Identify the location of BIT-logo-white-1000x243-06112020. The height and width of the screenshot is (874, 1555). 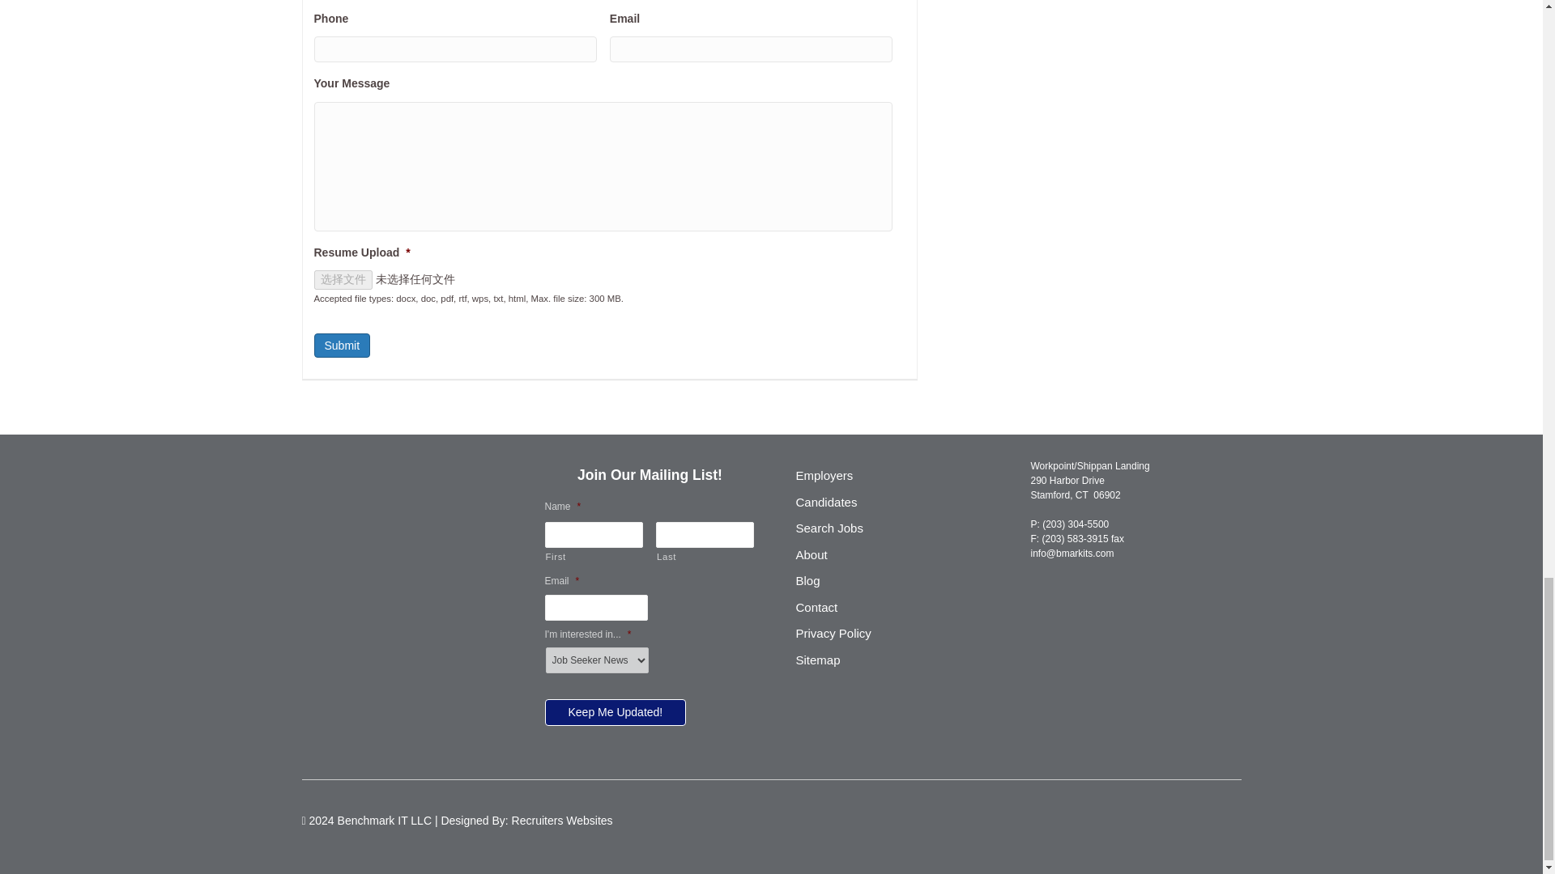
(373, 484).